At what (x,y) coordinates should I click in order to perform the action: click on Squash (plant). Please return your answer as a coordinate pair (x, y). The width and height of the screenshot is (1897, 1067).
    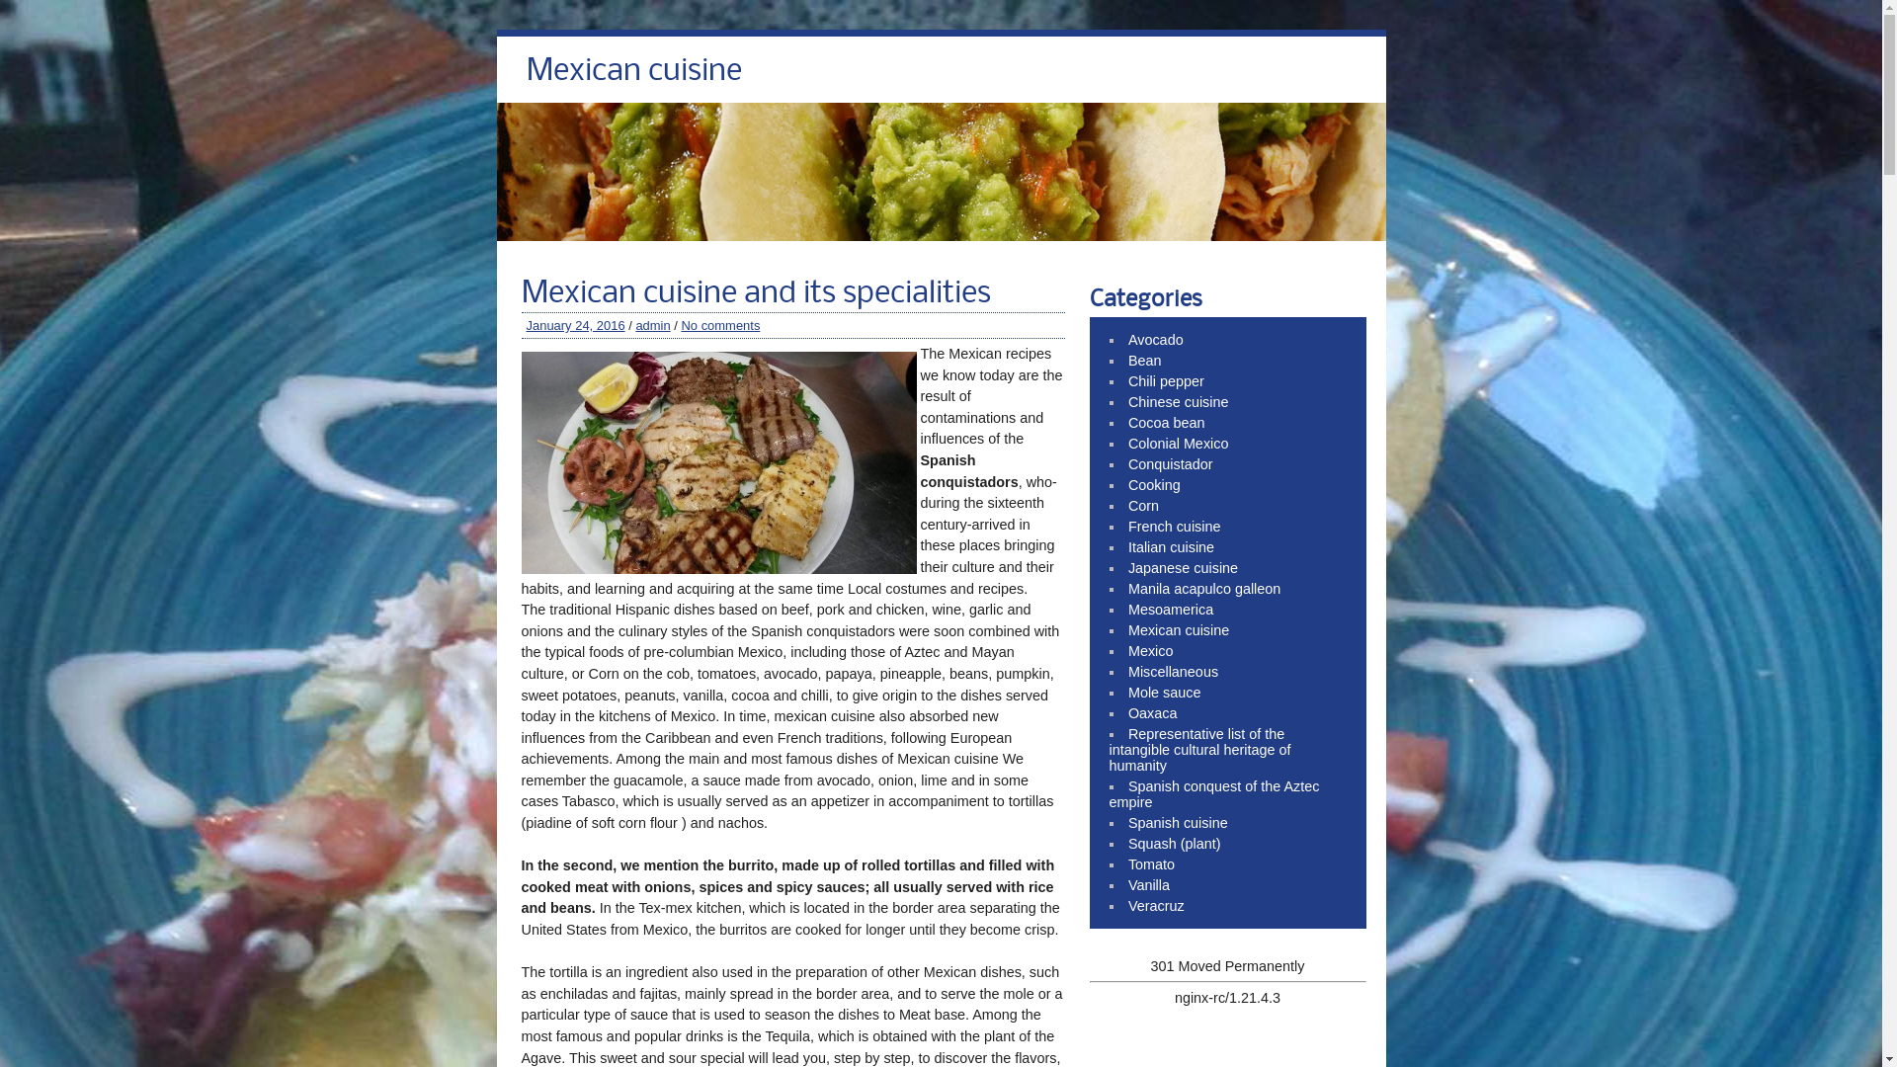
    Looking at the image, I should click on (1175, 844).